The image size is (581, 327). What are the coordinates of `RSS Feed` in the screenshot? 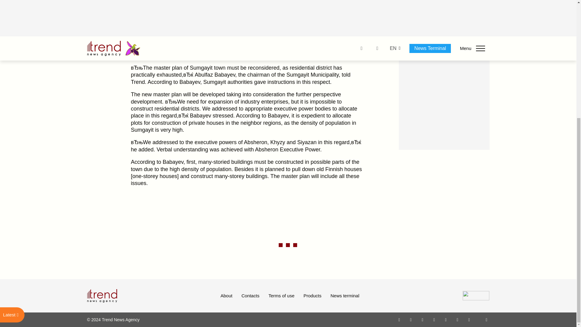 It's located at (487, 319).